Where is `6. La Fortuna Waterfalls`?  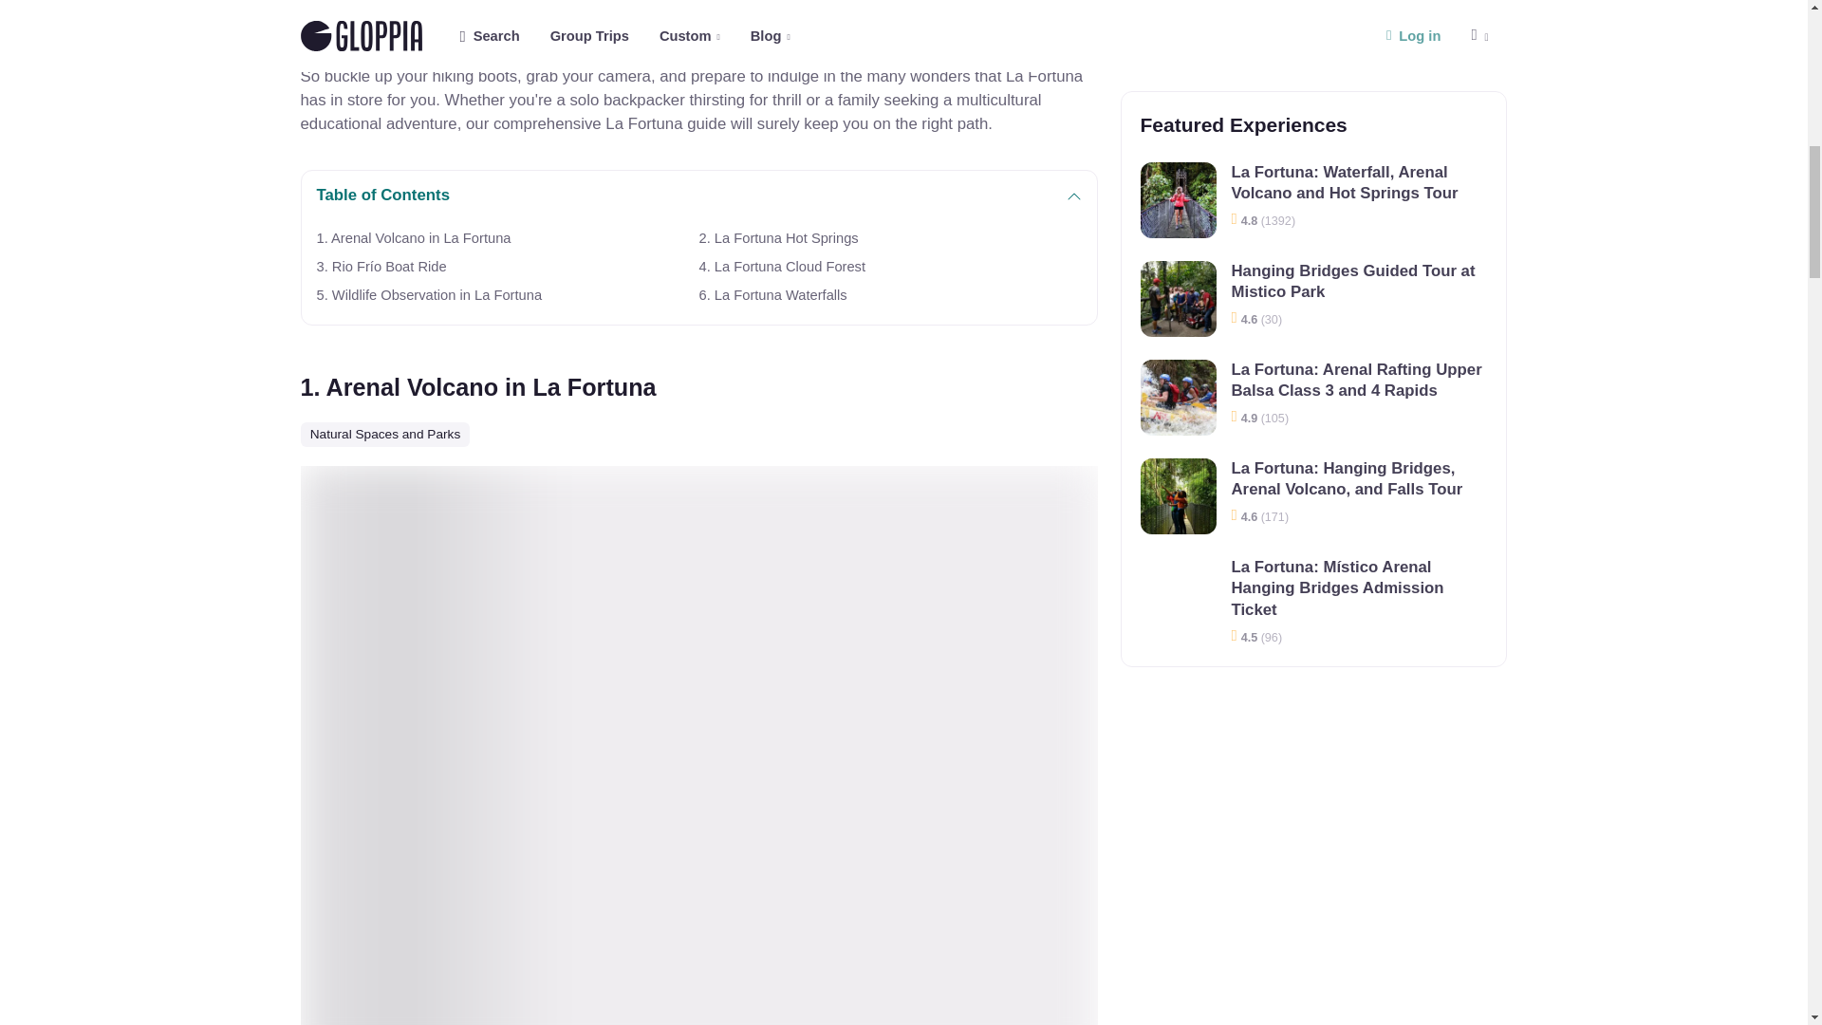 6. La Fortuna Waterfalls is located at coordinates (888, 294).